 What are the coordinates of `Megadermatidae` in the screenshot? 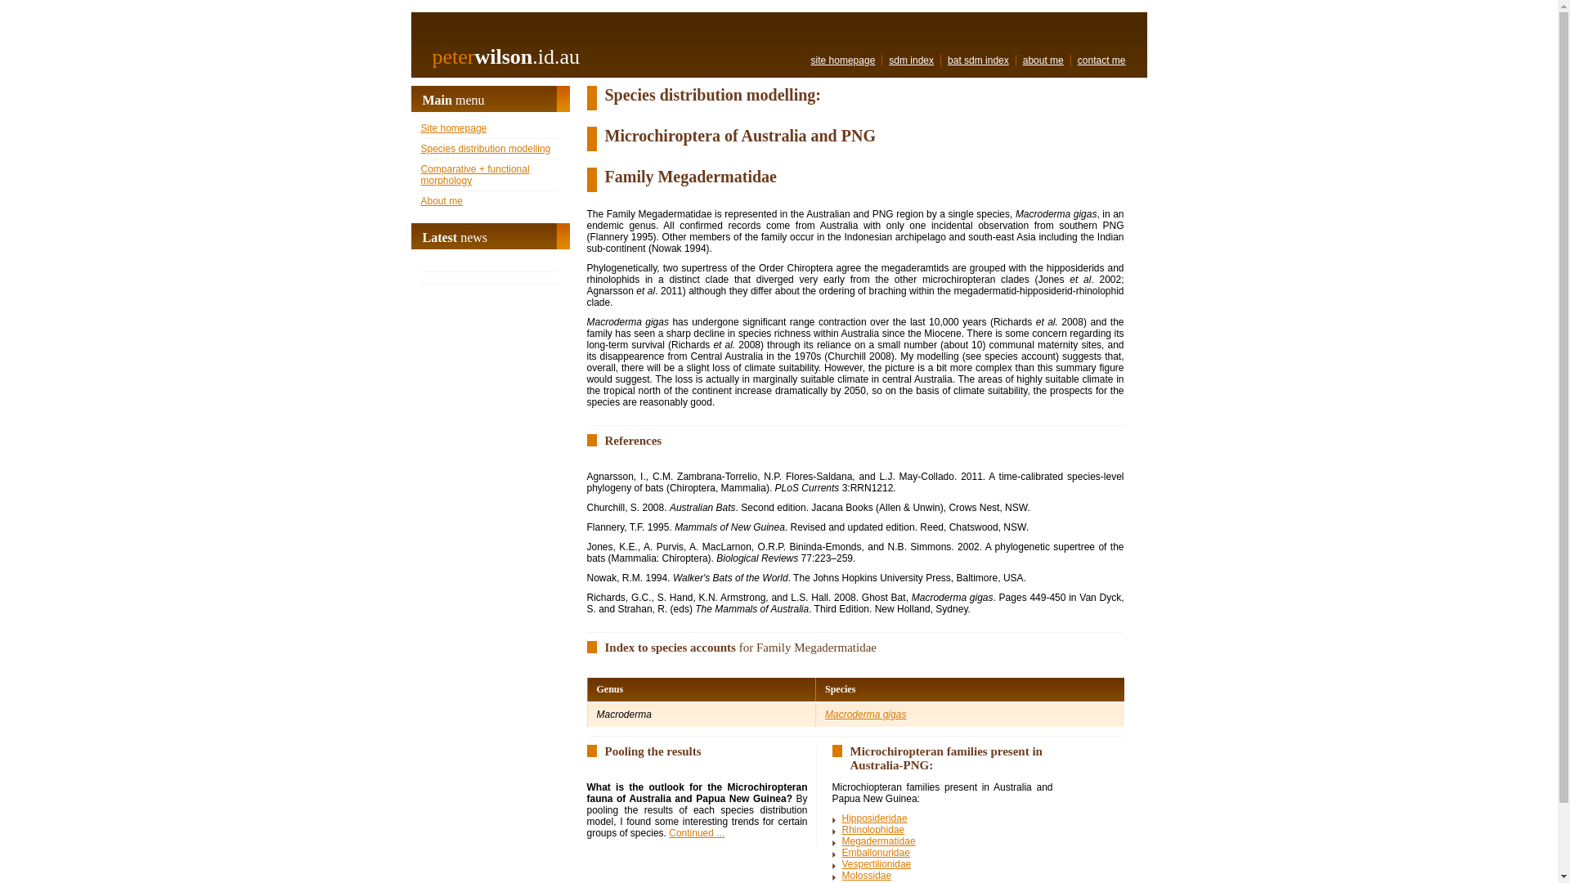 It's located at (879, 841).